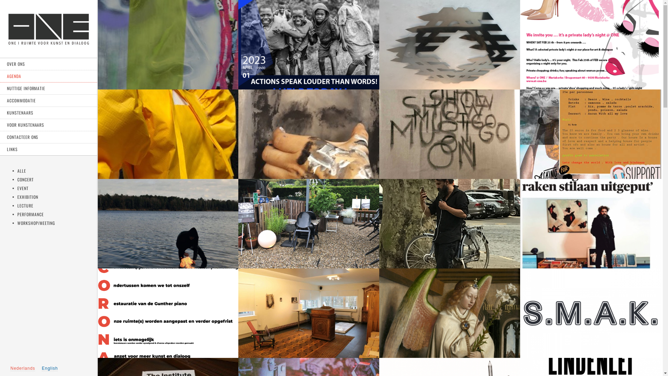 The width and height of the screenshot is (668, 376). Describe the element at coordinates (591, 313) in the screenshot. I see `S.M.A.K.` at that location.